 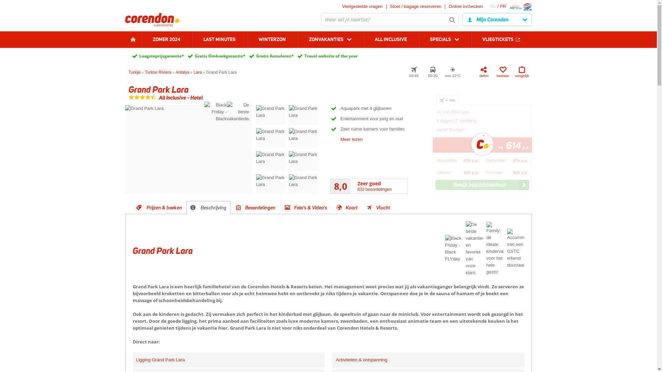 I want to click on November
479
p.p., so click(x=458, y=161).